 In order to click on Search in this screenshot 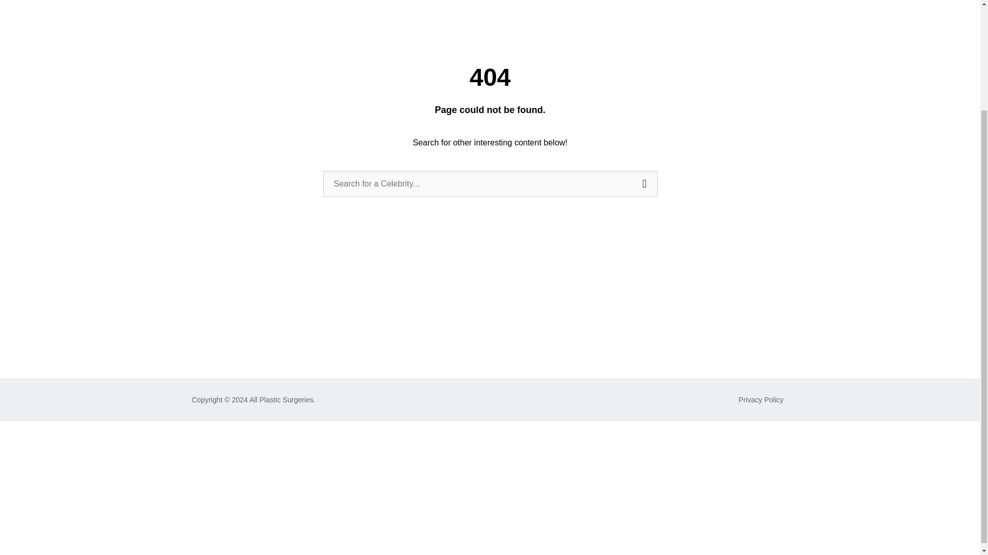, I will do `click(645, 184)`.